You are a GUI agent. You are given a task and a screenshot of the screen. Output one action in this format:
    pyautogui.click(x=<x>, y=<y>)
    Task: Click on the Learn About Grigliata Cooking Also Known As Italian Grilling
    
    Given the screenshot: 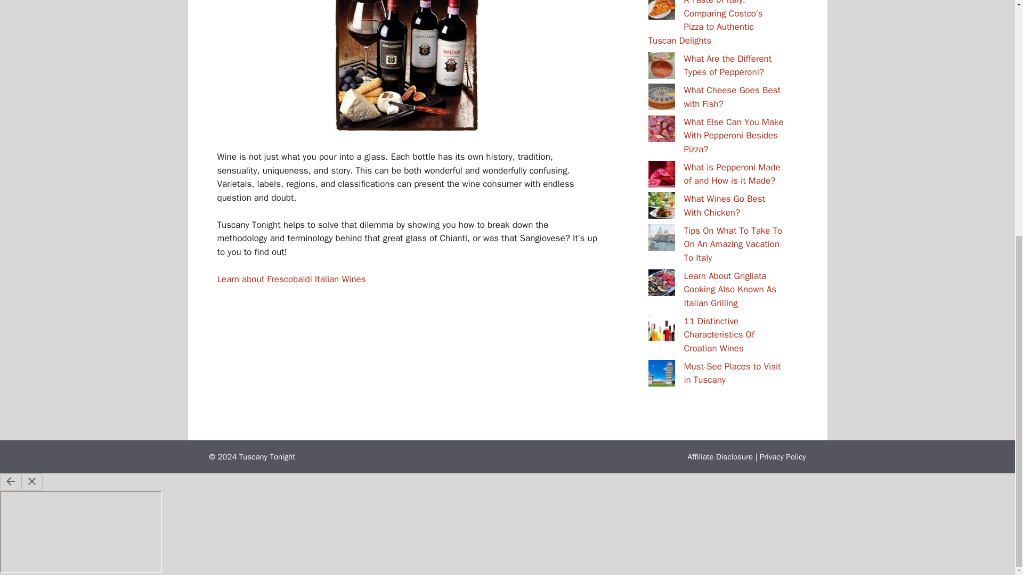 What is the action you would take?
    pyautogui.click(x=730, y=289)
    